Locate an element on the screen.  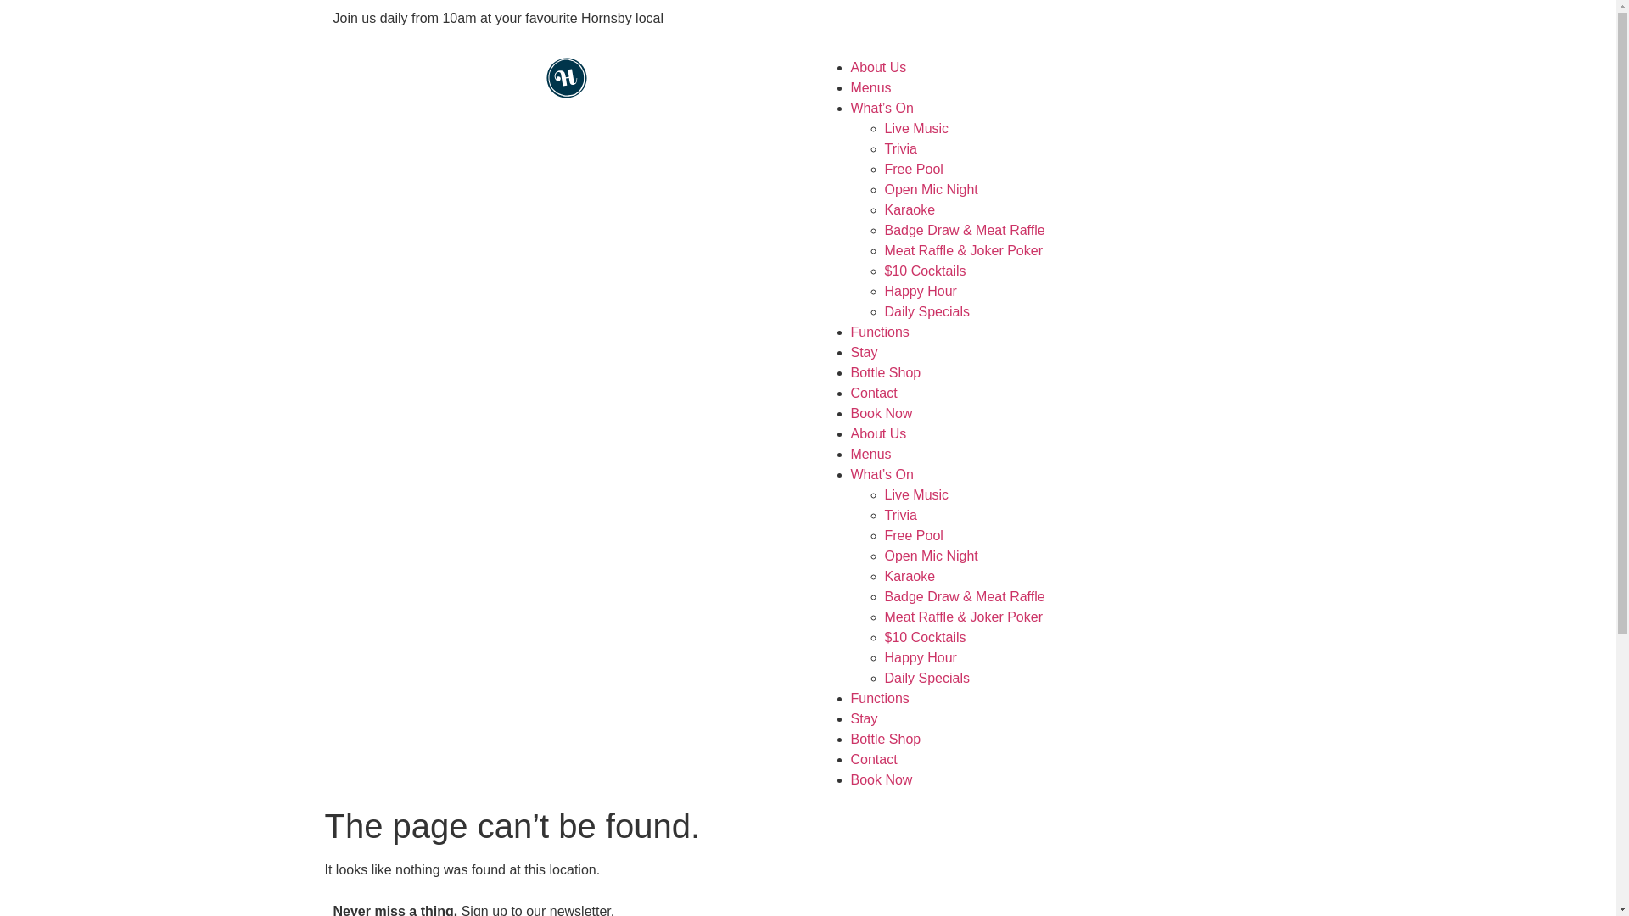
Menus is located at coordinates (870, 455).